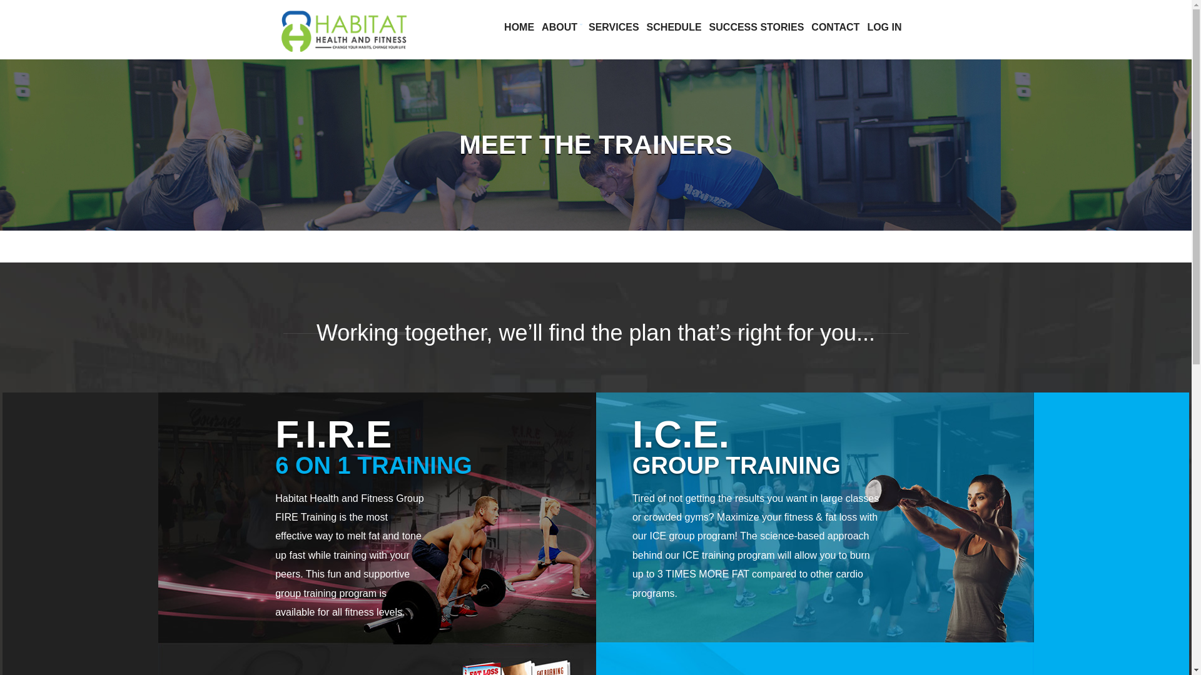  What do you see at coordinates (614, 27) in the screenshot?
I see `SERVICES` at bounding box center [614, 27].